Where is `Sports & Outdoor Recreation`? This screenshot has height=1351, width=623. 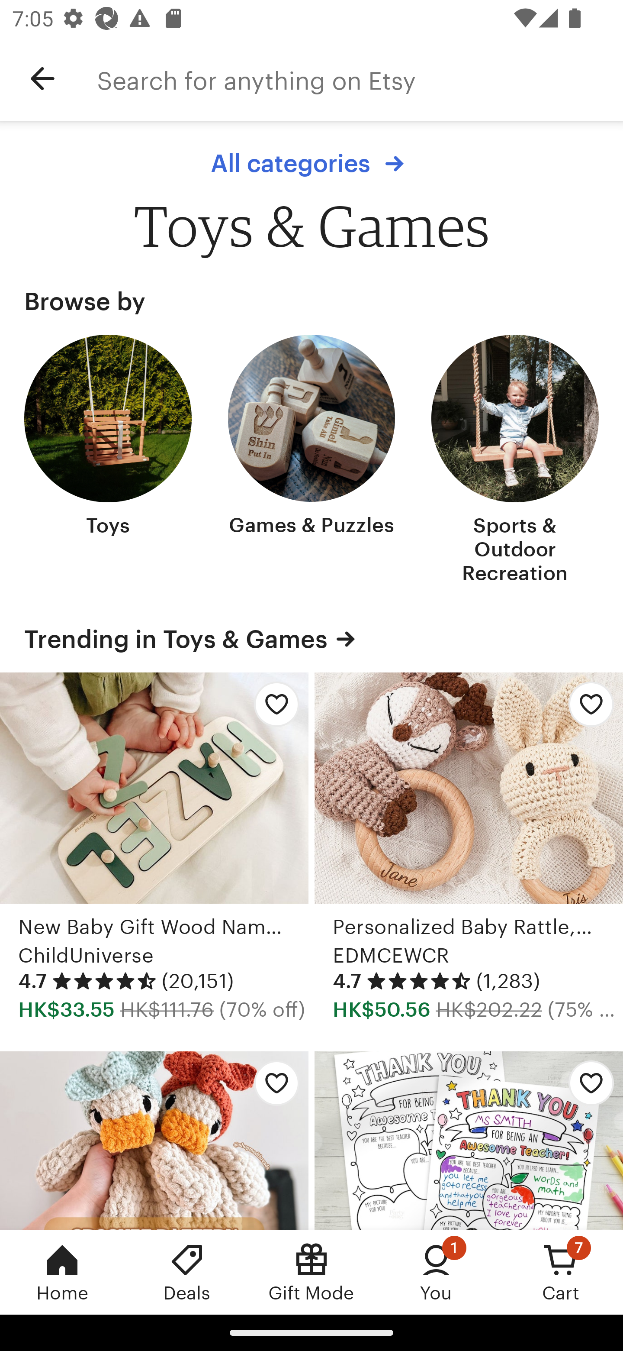 Sports & Outdoor Recreation is located at coordinates (515, 461).